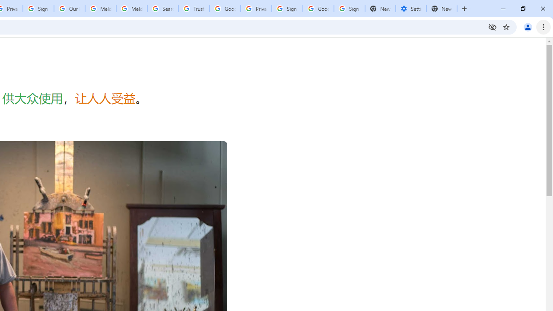 The height and width of the screenshot is (311, 553). What do you see at coordinates (493, 27) in the screenshot?
I see `Third-party cookies blocked` at bounding box center [493, 27].